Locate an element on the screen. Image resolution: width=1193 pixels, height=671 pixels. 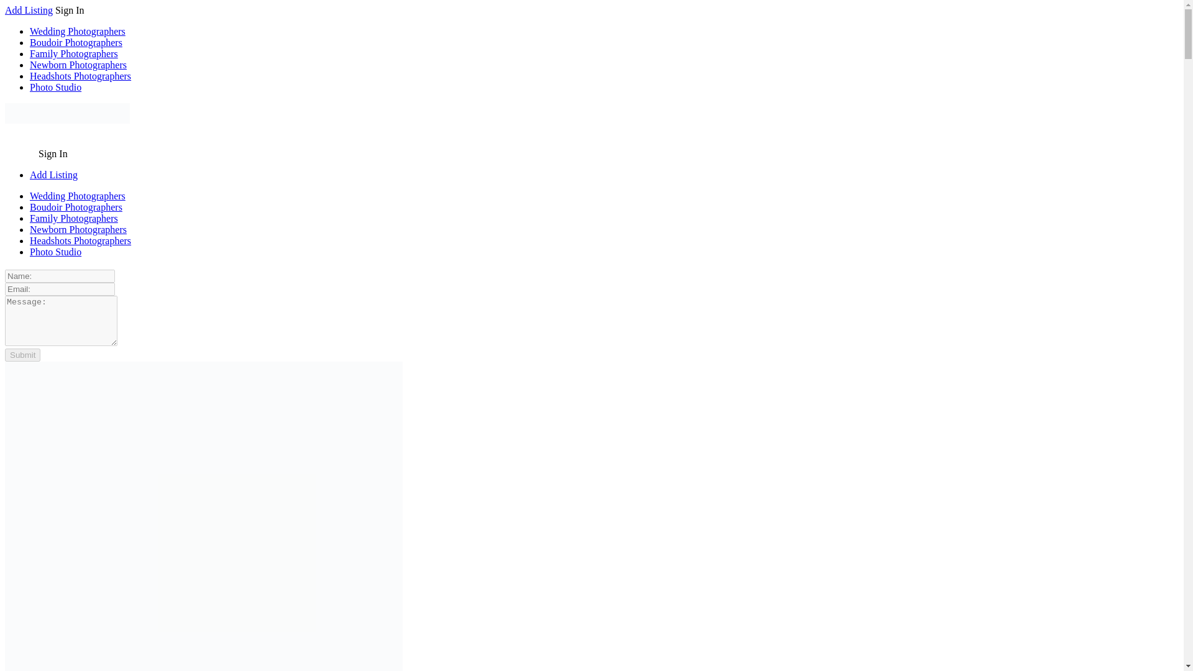
Add Listing is located at coordinates (29, 10).